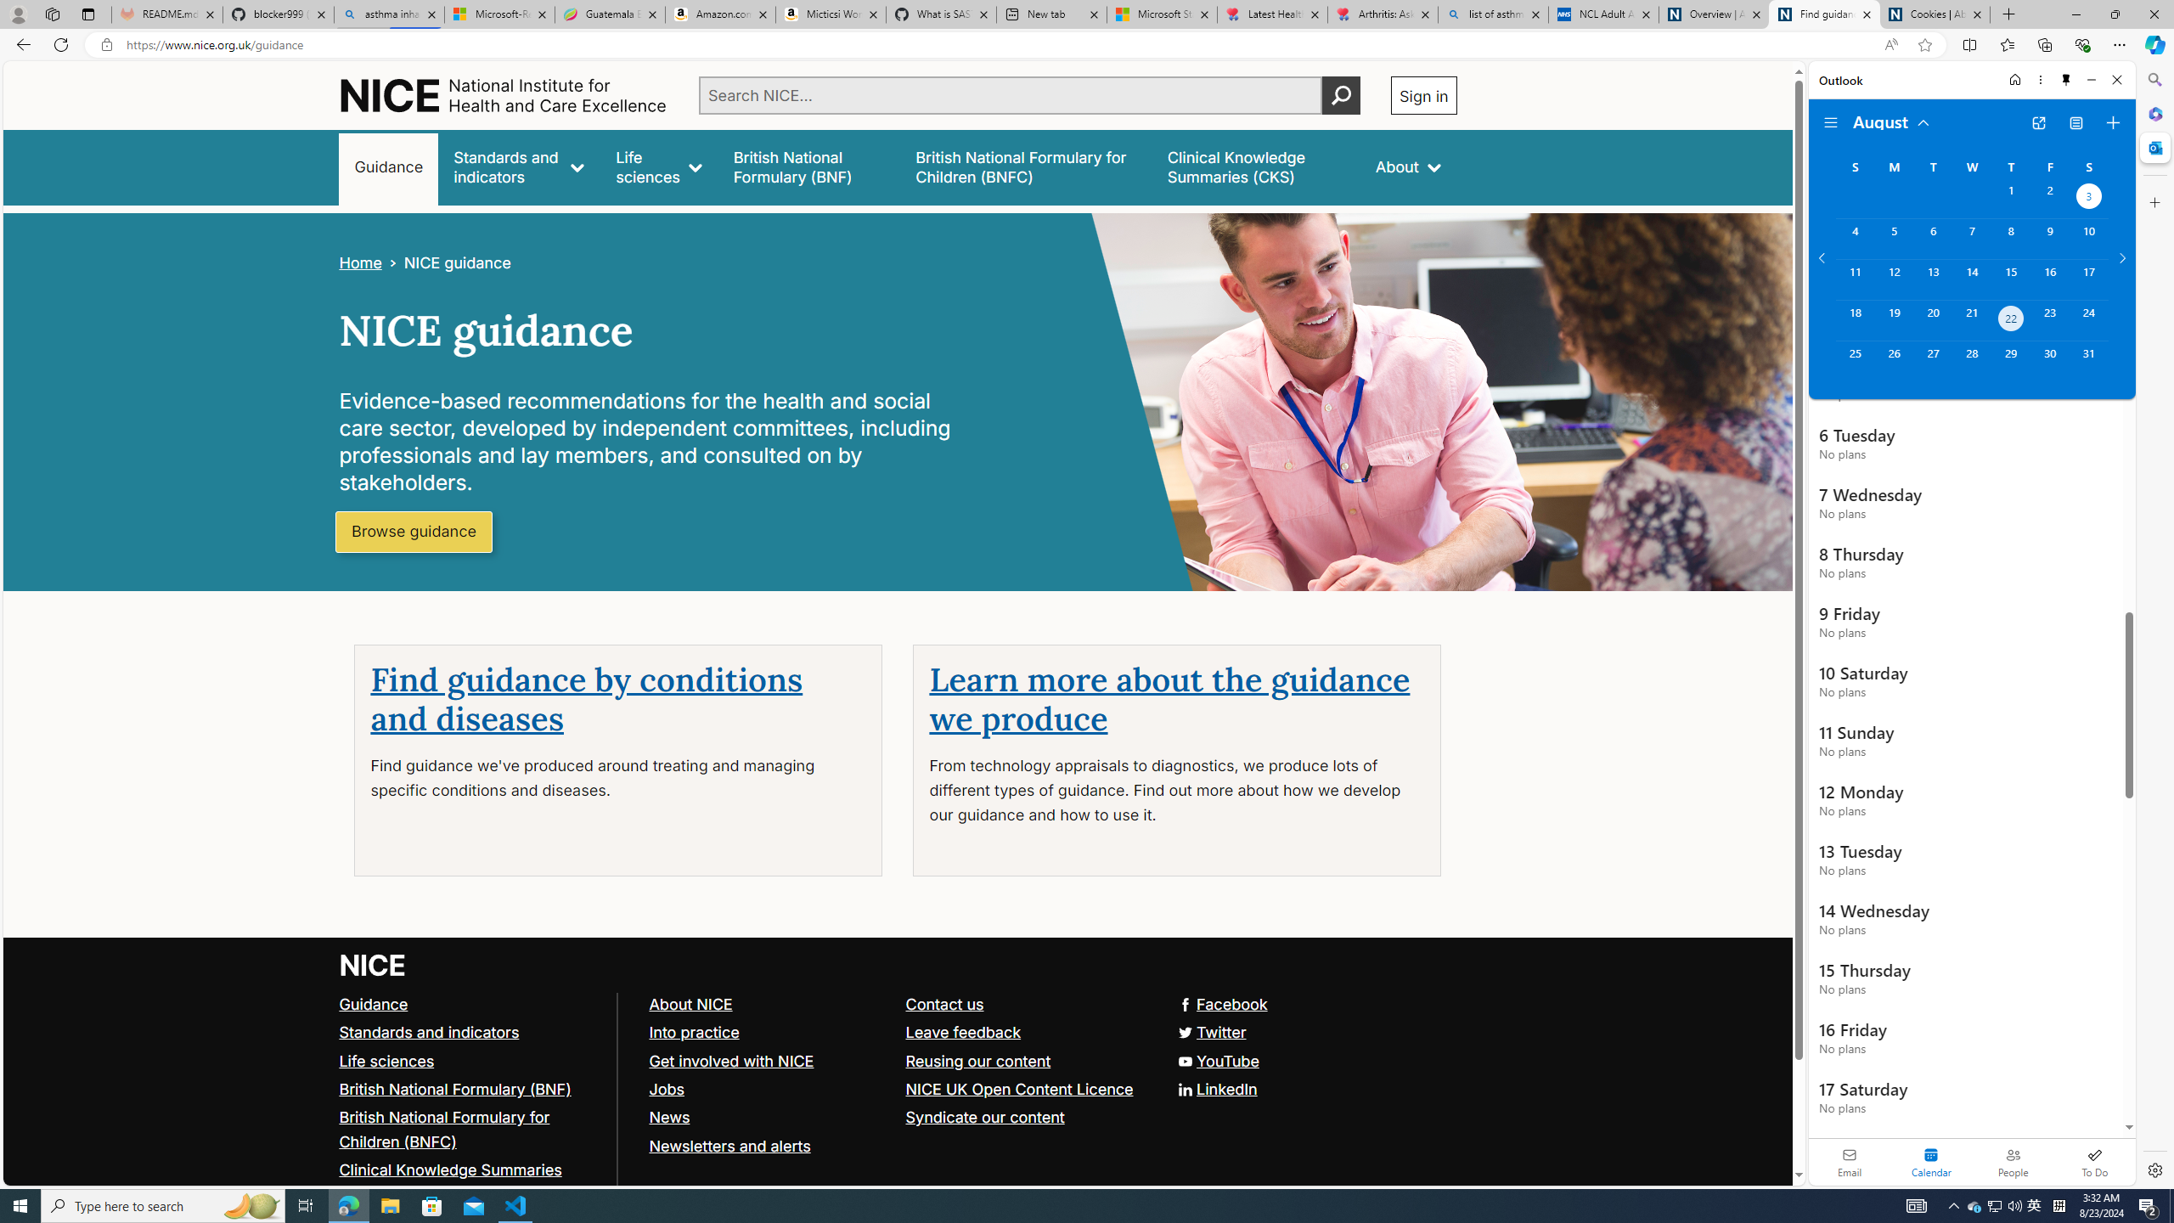  I want to click on Into practice, so click(769, 1033).